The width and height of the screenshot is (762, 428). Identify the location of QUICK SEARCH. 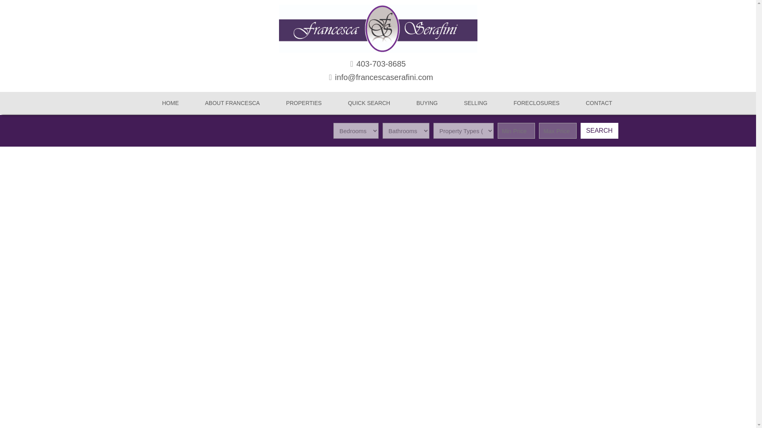
(360, 103).